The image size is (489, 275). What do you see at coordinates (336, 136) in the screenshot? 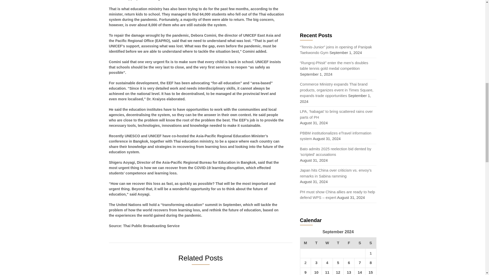
I see `PBBM institutionalizes eTravel information system` at bounding box center [336, 136].